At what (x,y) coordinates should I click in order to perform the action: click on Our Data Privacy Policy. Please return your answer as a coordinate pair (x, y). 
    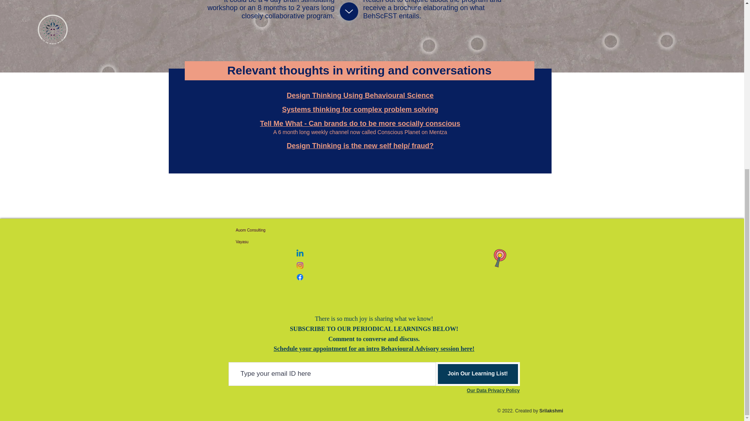
    Looking at the image, I should click on (493, 390).